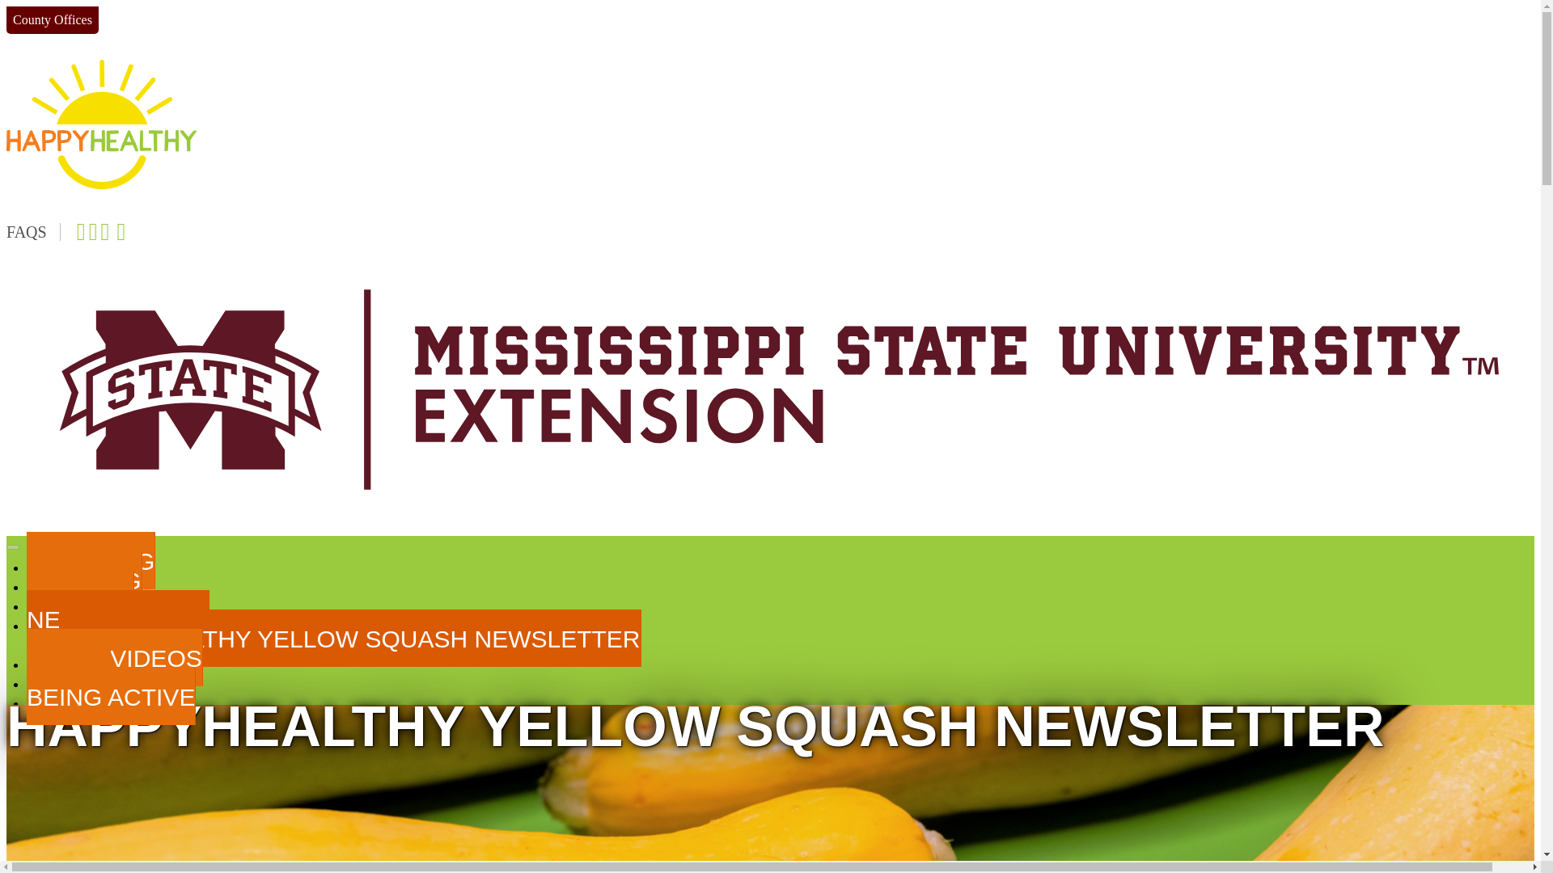 The image size is (1553, 873). What do you see at coordinates (32, 232) in the screenshot?
I see `FAQS` at bounding box center [32, 232].